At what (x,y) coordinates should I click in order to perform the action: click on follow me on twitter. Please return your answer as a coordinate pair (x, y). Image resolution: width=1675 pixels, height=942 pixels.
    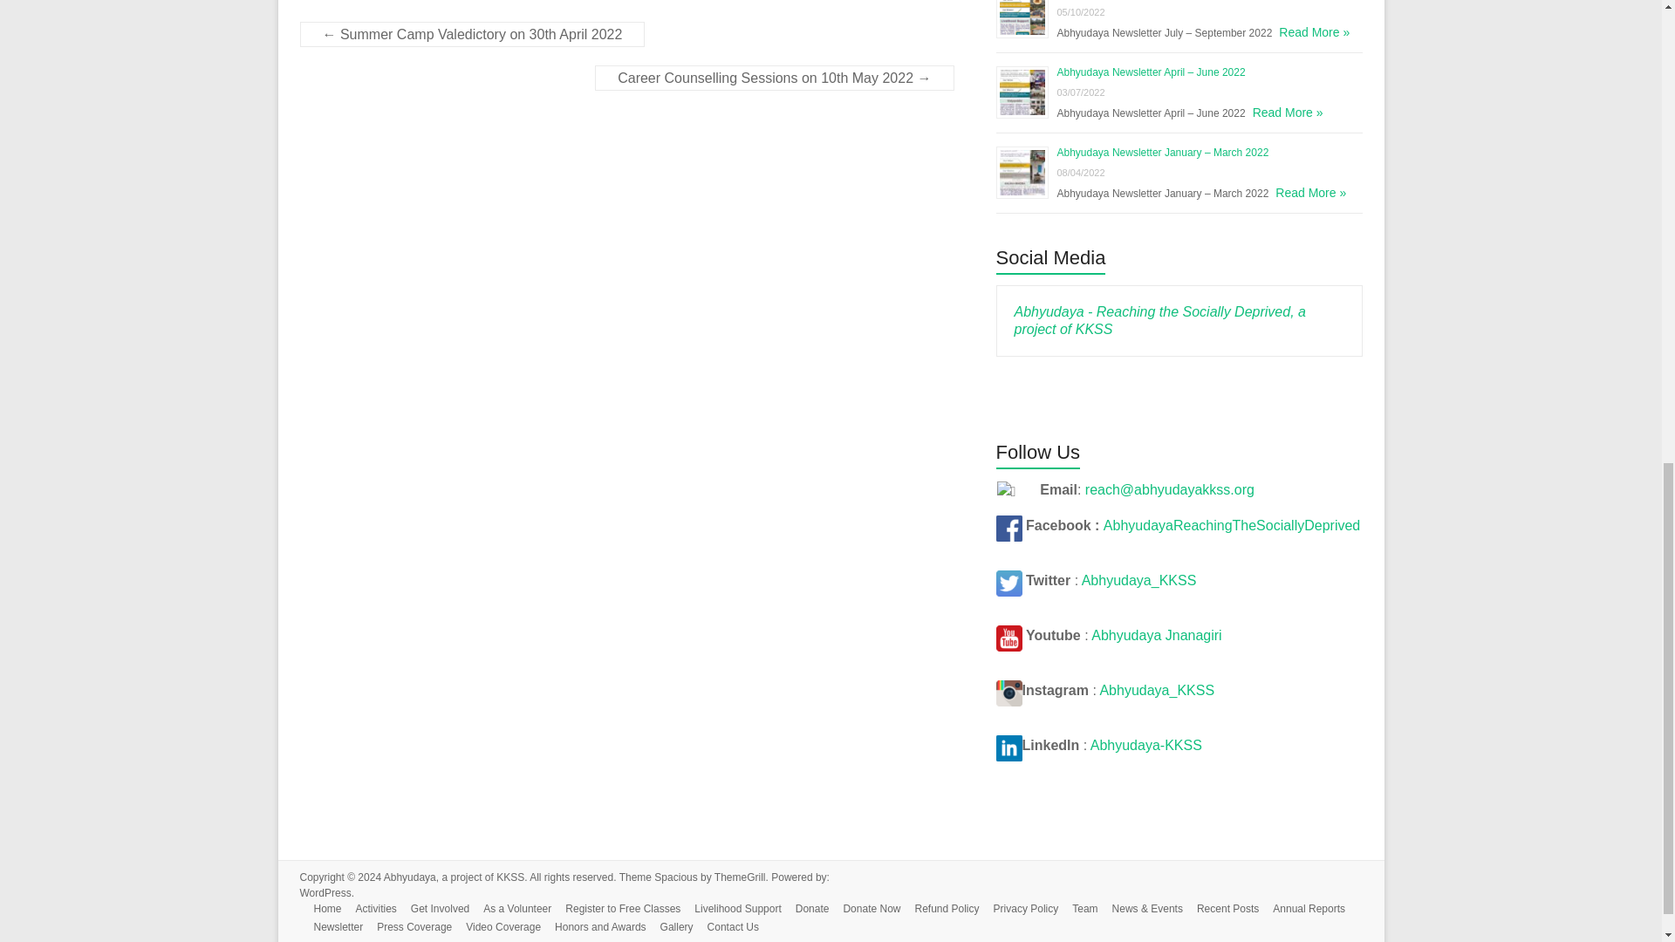
    Looking at the image, I should click on (1008, 579).